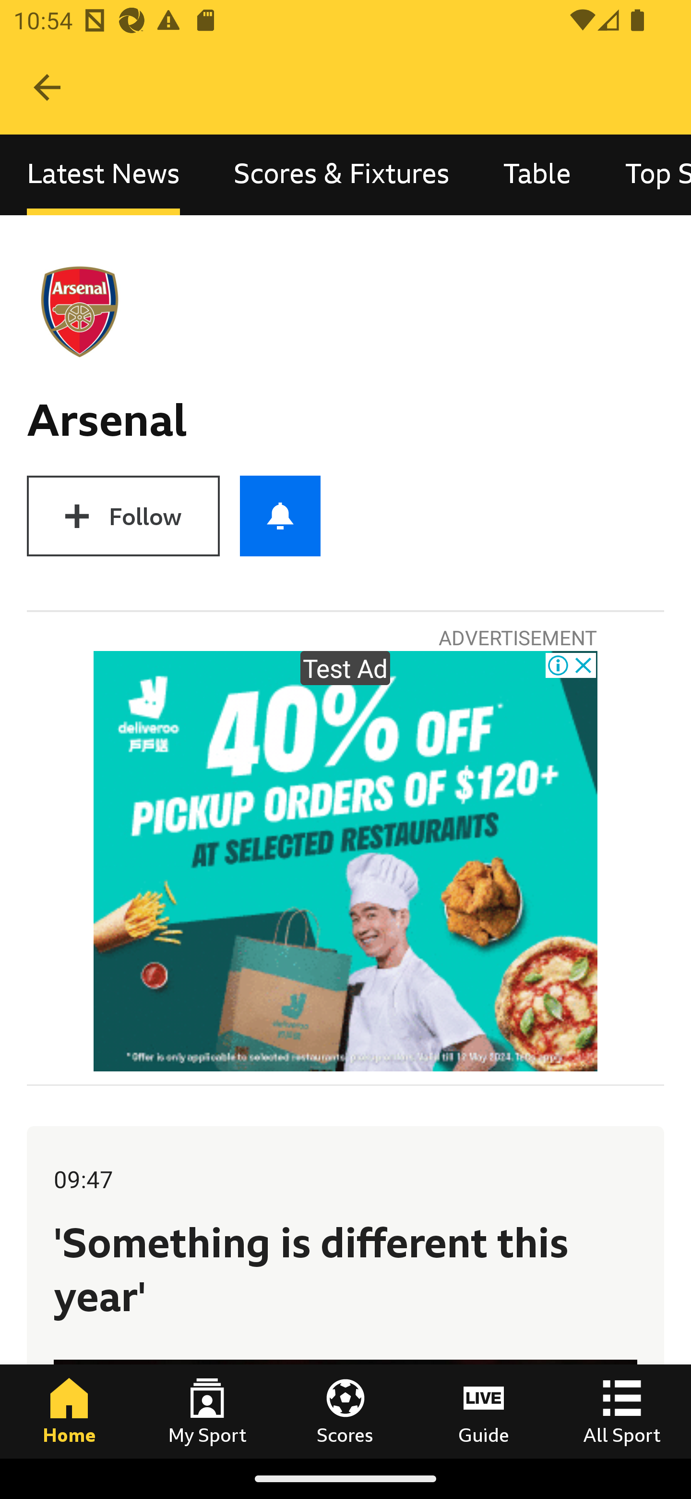 The width and height of the screenshot is (691, 1499). Describe the element at coordinates (345, 1411) in the screenshot. I see `Scores` at that location.